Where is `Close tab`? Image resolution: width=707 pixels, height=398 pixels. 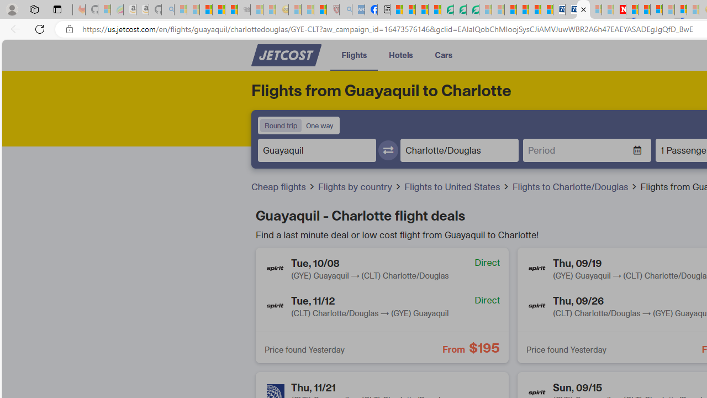
Close tab is located at coordinates (583, 9).